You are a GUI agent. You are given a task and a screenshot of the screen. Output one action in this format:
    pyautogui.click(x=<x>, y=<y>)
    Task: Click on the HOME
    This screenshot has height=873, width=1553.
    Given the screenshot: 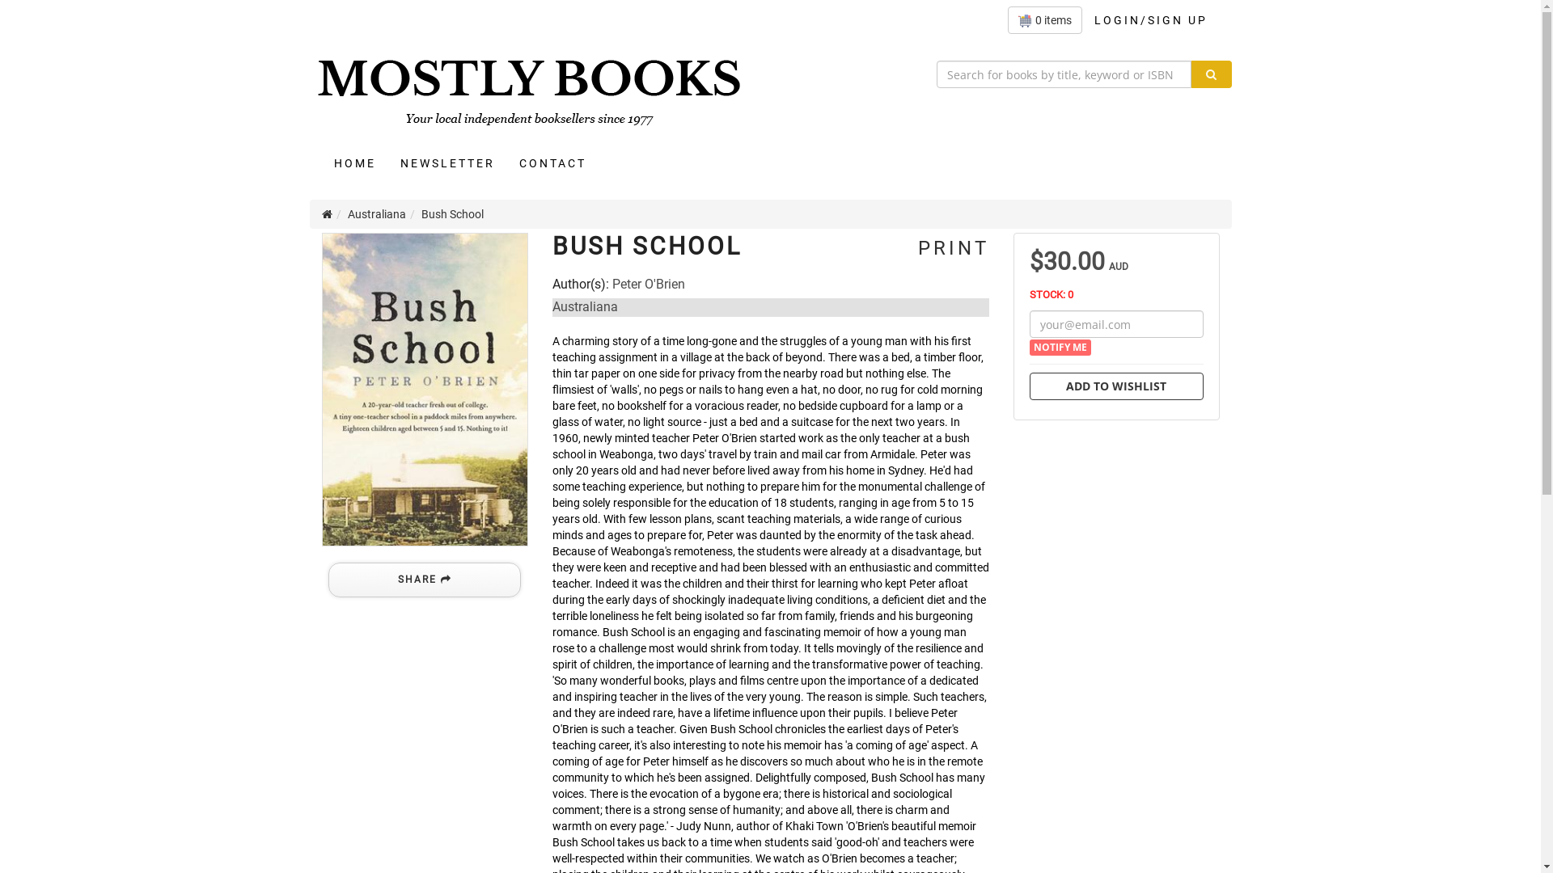 What is the action you would take?
    pyautogui.click(x=355, y=163)
    